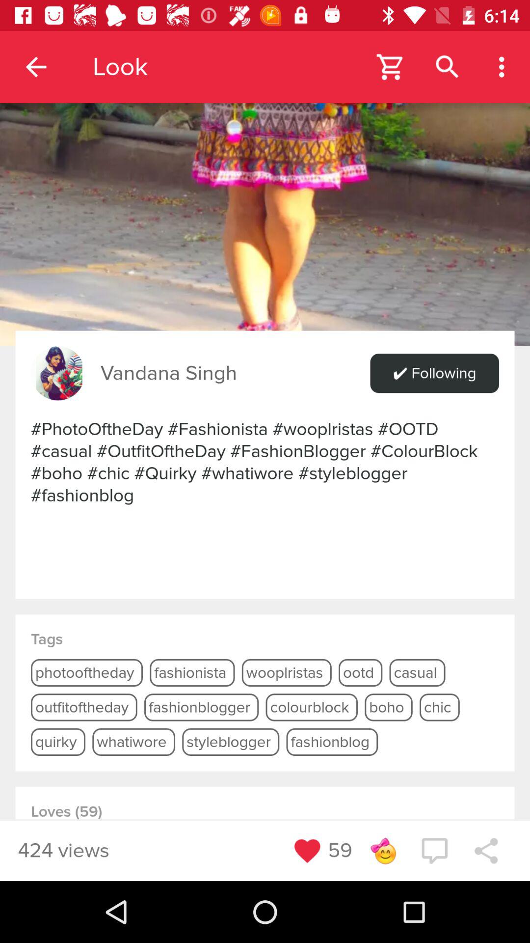  Describe the element at coordinates (58, 373) in the screenshot. I see `see profile` at that location.